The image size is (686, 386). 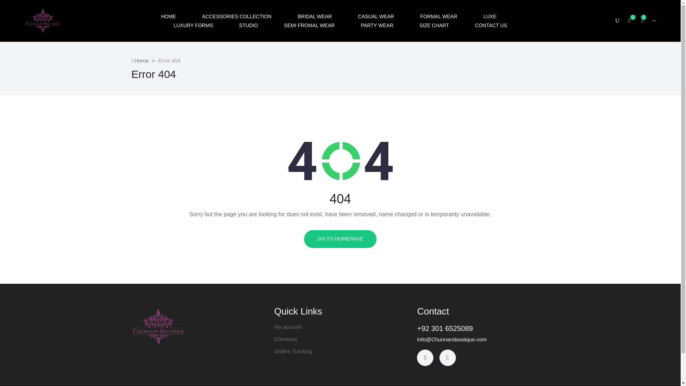 What do you see at coordinates (598, 146) in the screenshot?
I see `sign in` at bounding box center [598, 146].